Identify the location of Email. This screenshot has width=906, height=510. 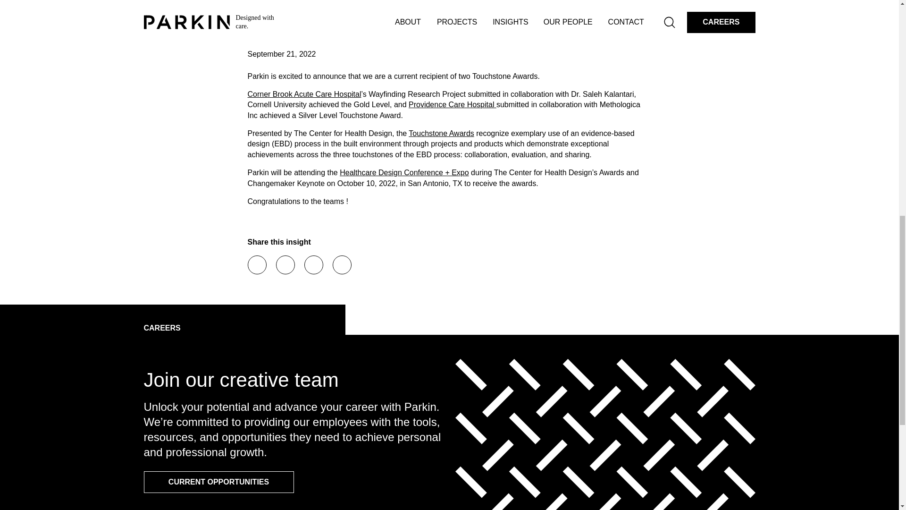
(313, 265).